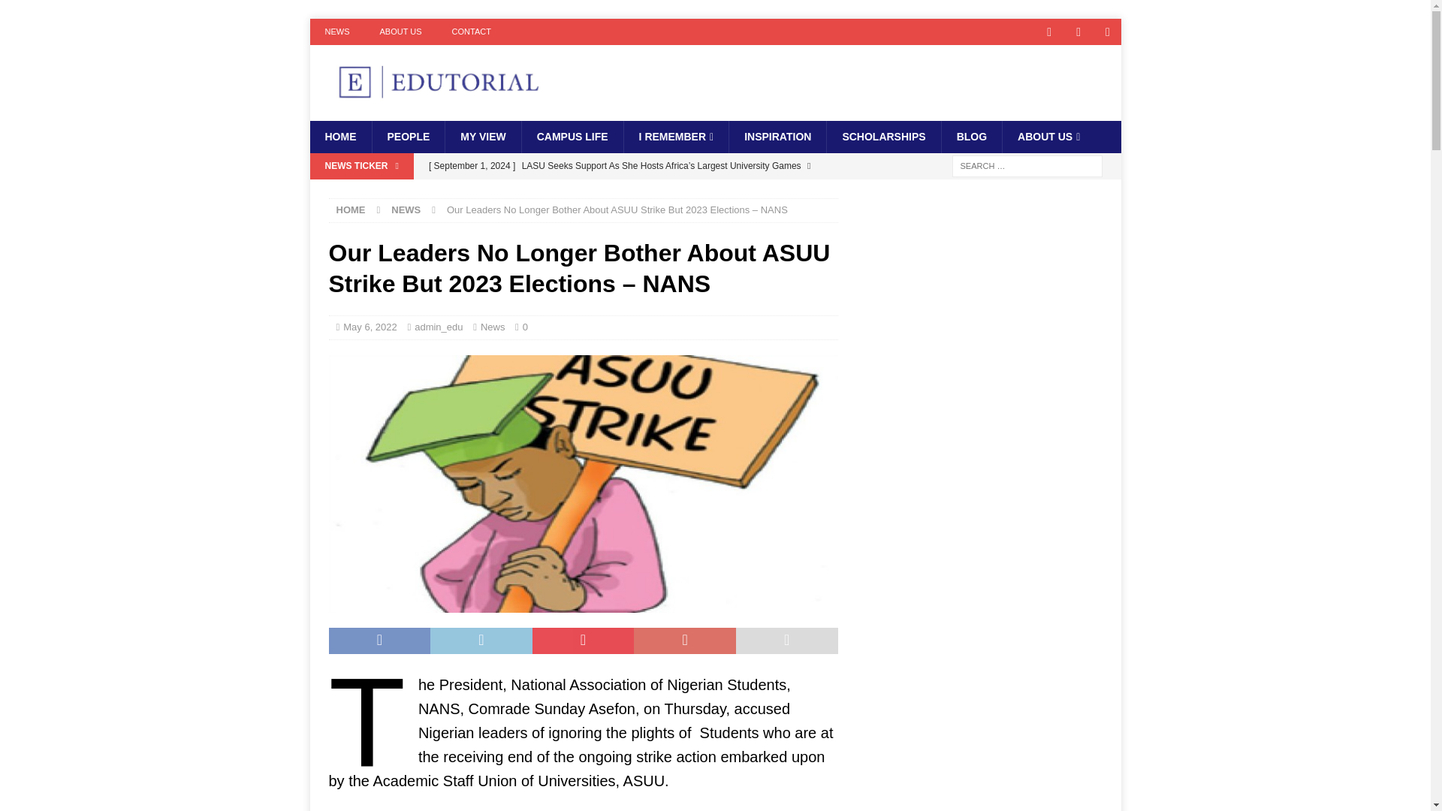 Image resolution: width=1442 pixels, height=811 pixels. I want to click on INSPIRATION, so click(777, 137).